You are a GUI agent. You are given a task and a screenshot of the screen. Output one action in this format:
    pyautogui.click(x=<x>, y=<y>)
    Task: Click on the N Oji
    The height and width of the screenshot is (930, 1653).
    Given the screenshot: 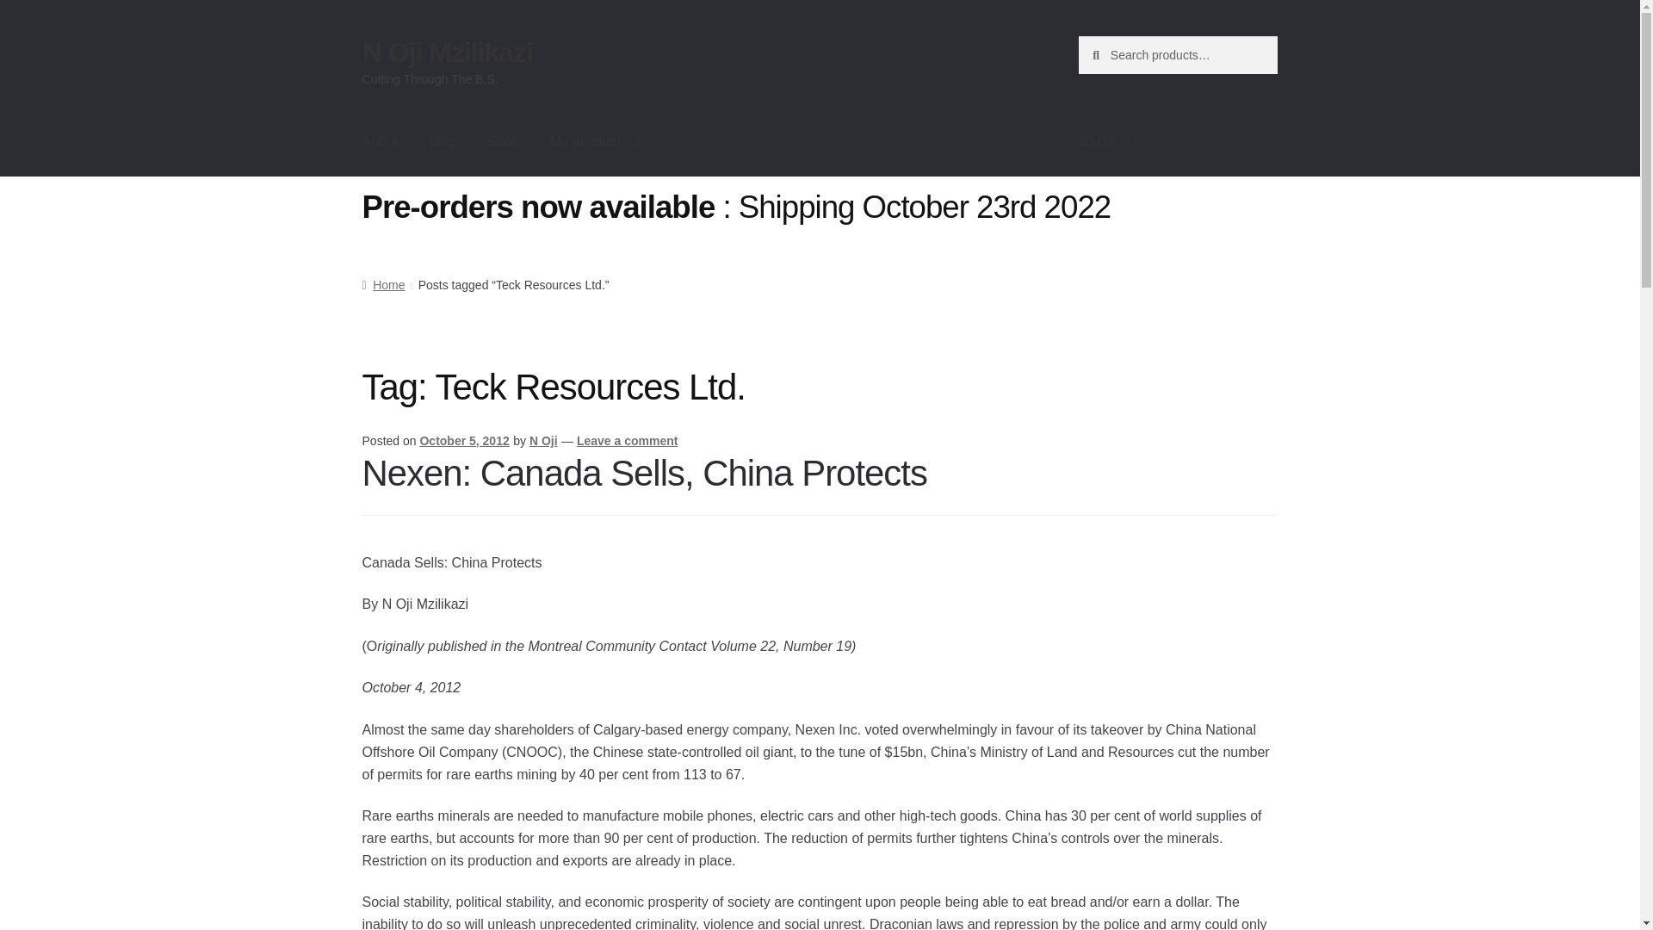 What is the action you would take?
    pyautogui.click(x=543, y=441)
    